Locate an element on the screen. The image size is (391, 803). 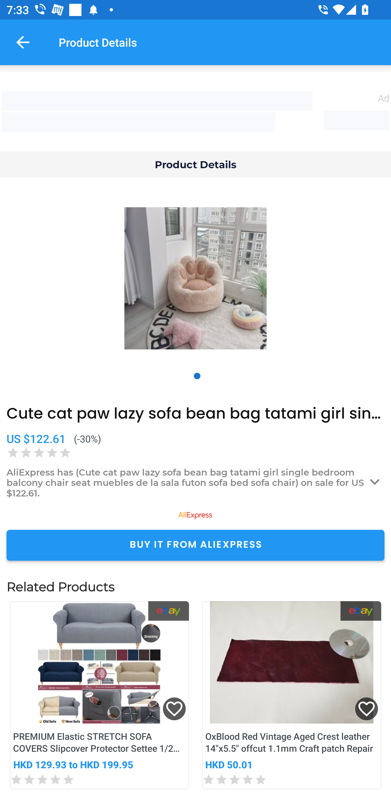
BUY IT FROM ALIEXPRESS is located at coordinates (195, 545).